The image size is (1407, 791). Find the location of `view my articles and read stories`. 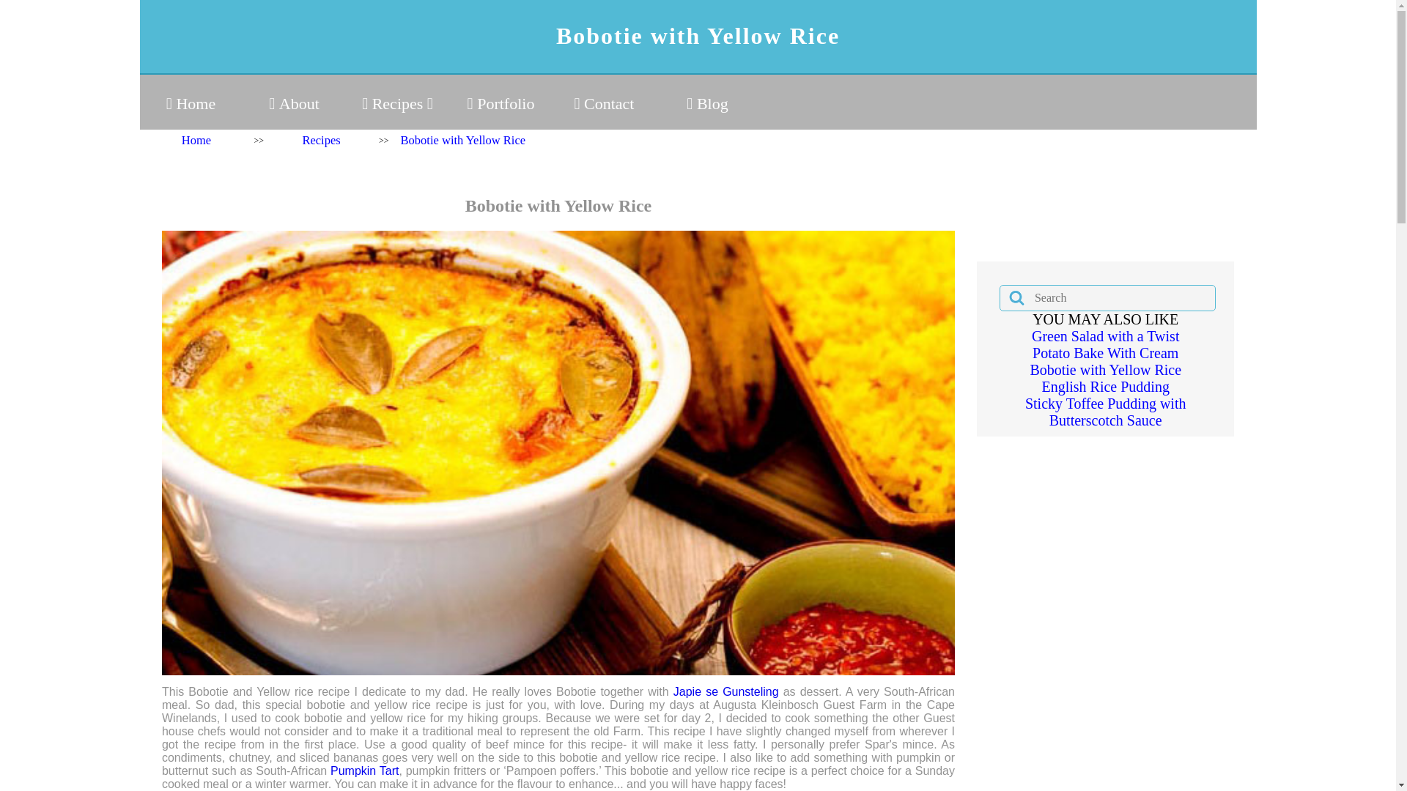

view my articles and read stories is located at coordinates (708, 104).